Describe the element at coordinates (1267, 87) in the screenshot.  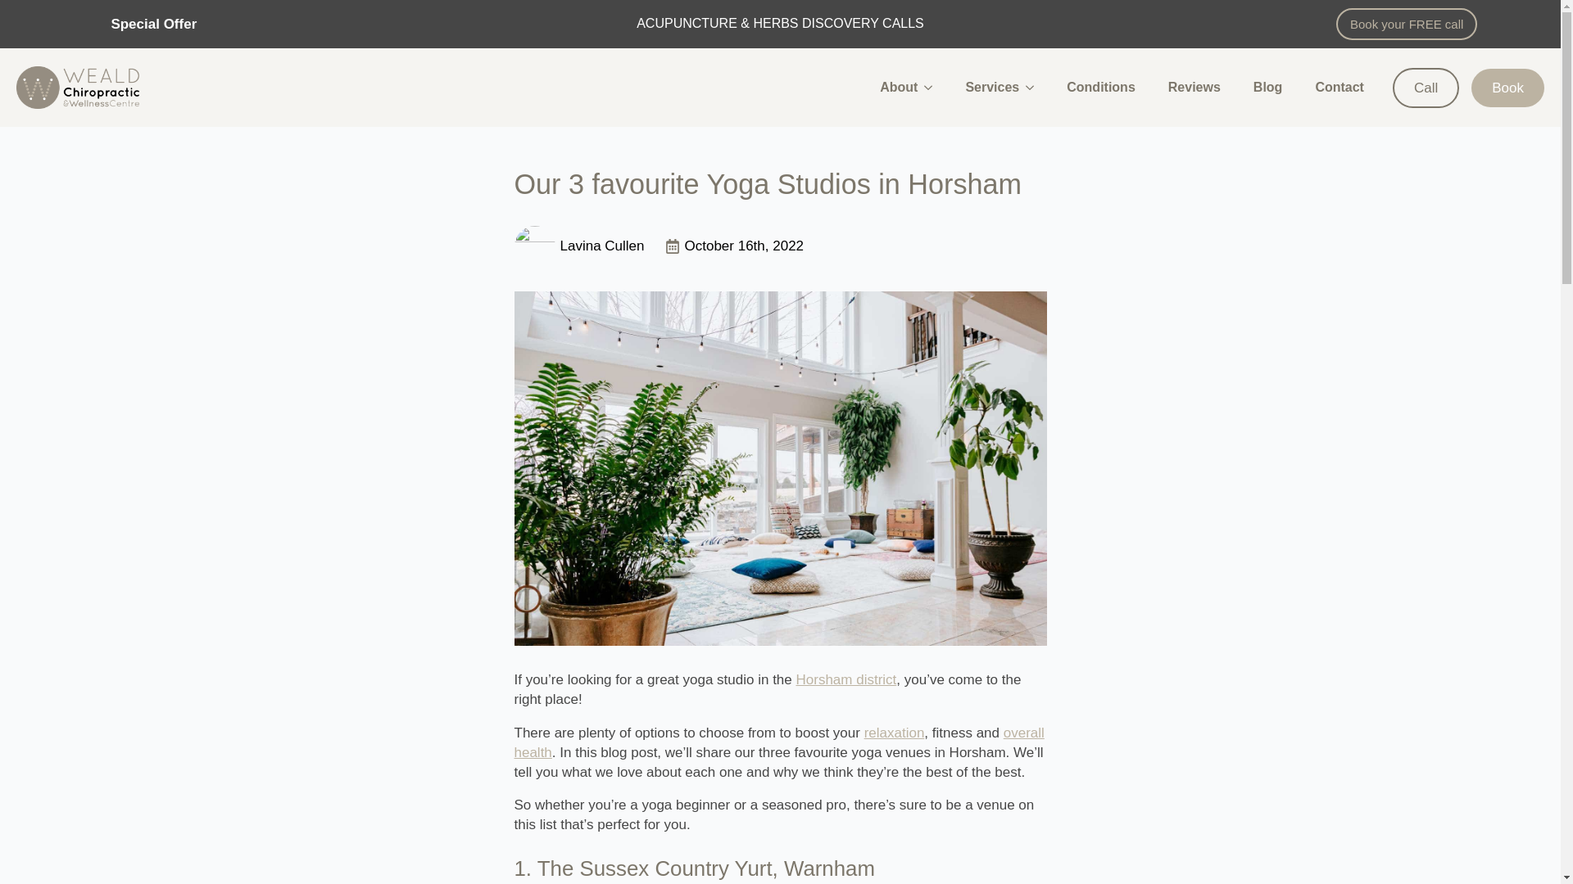
I see `Blog` at that location.